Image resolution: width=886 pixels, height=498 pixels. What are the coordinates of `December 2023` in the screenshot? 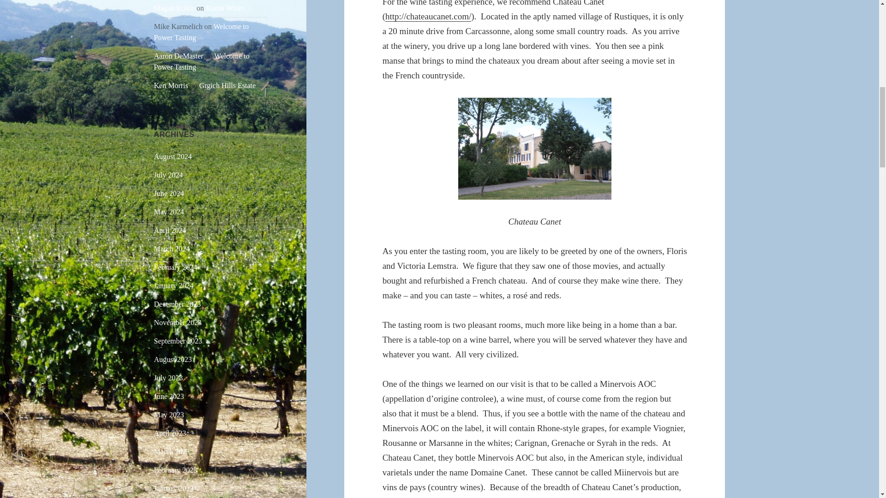 It's located at (177, 304).